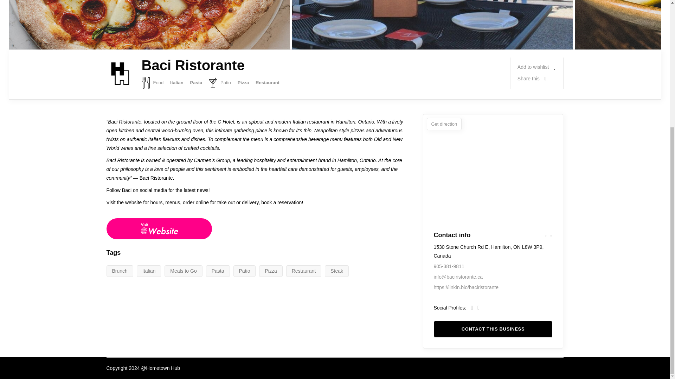 The height and width of the screenshot is (379, 675). I want to click on Italian, so click(176, 83).